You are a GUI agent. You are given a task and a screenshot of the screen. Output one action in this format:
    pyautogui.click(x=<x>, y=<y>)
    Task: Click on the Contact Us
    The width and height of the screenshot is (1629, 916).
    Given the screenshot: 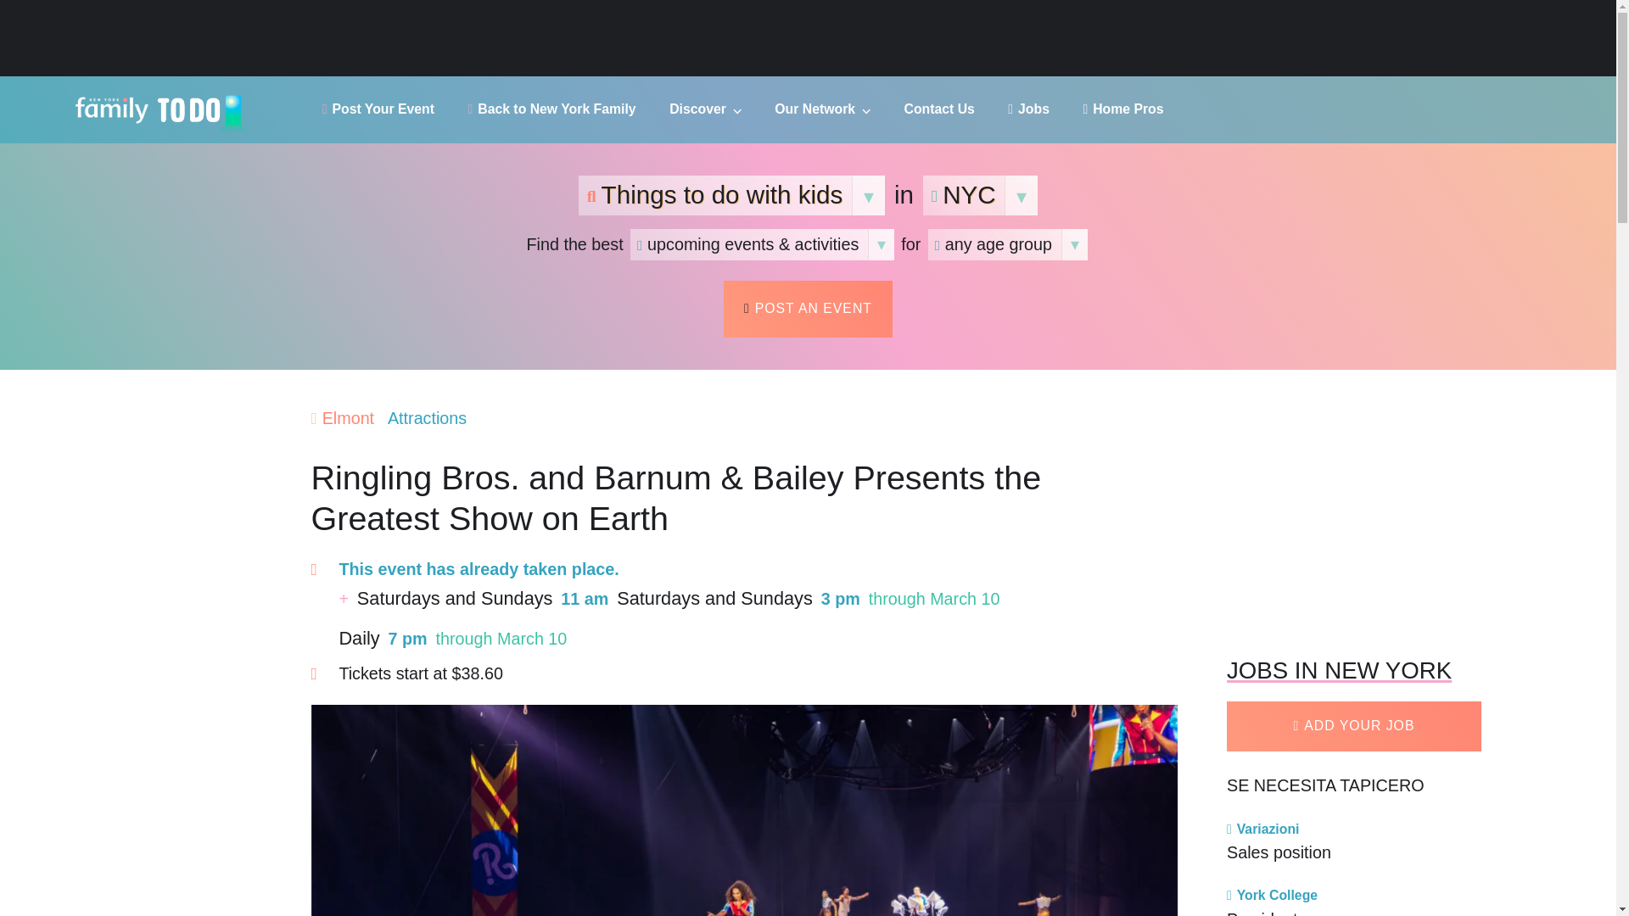 What is the action you would take?
    pyautogui.click(x=938, y=109)
    